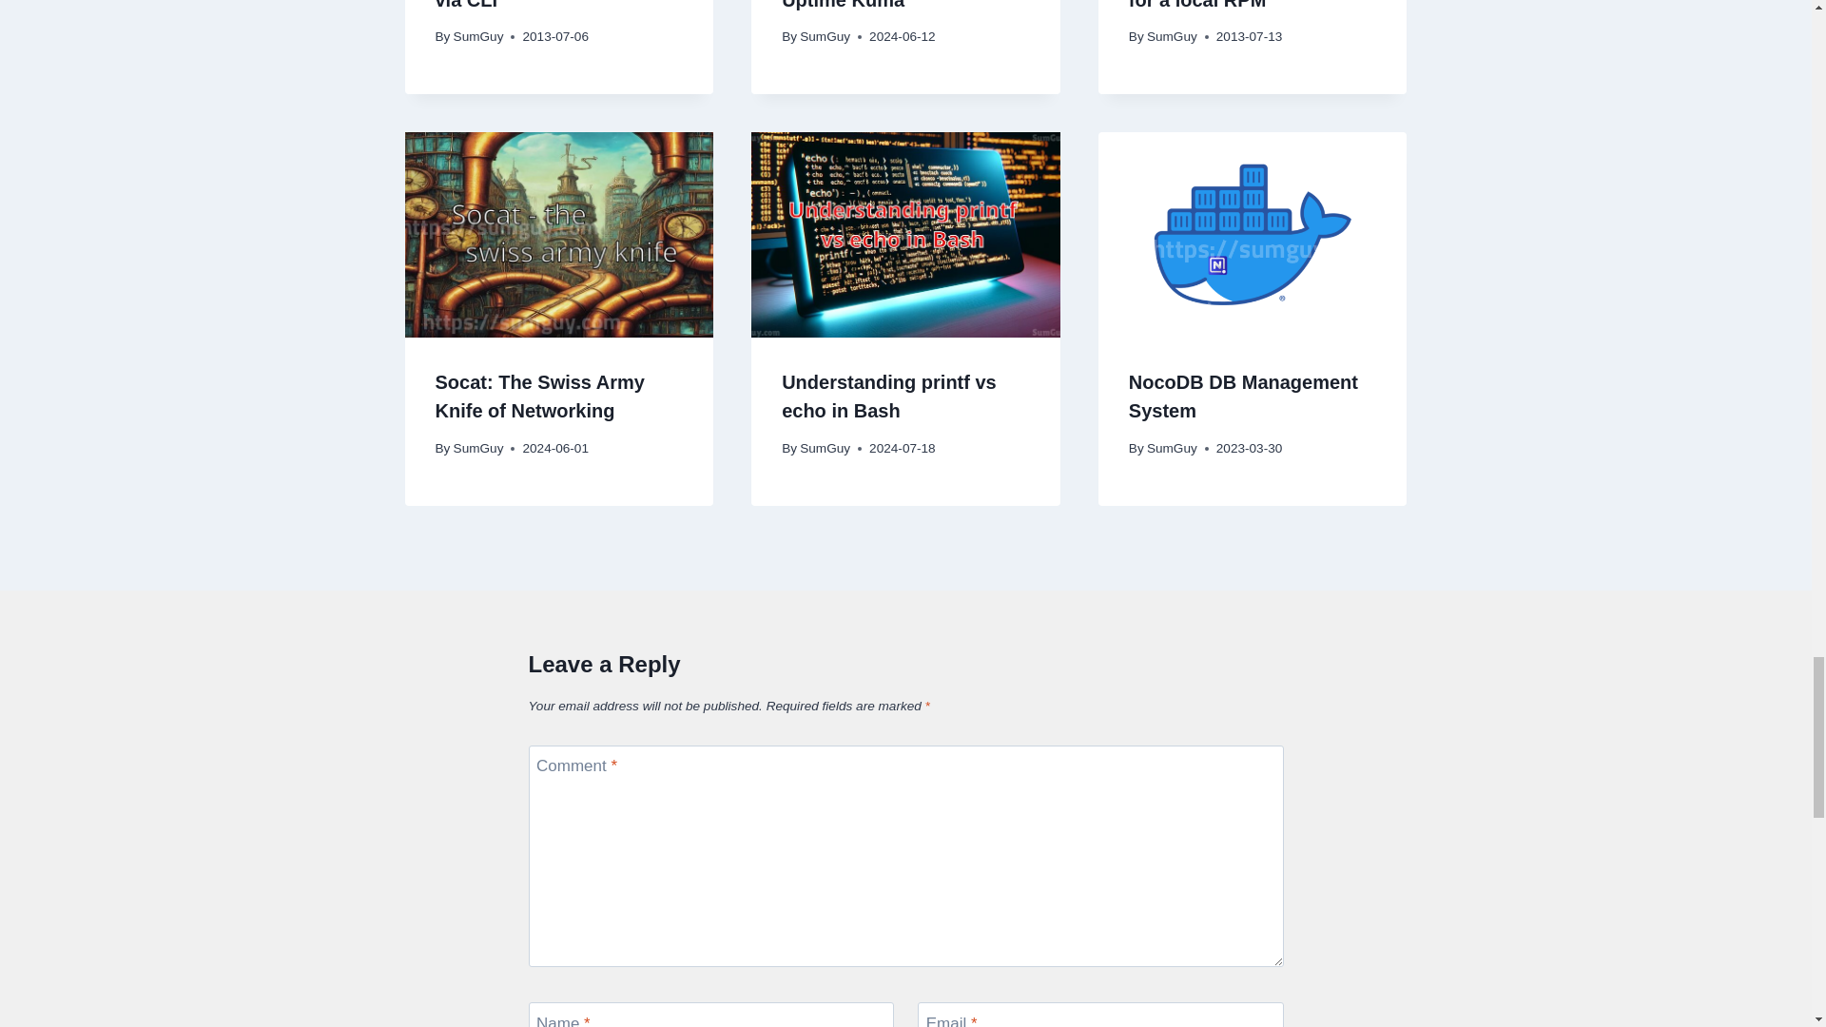 The width and height of the screenshot is (1826, 1027). What do you see at coordinates (1172, 36) in the screenshot?
I see `SumGuy` at bounding box center [1172, 36].